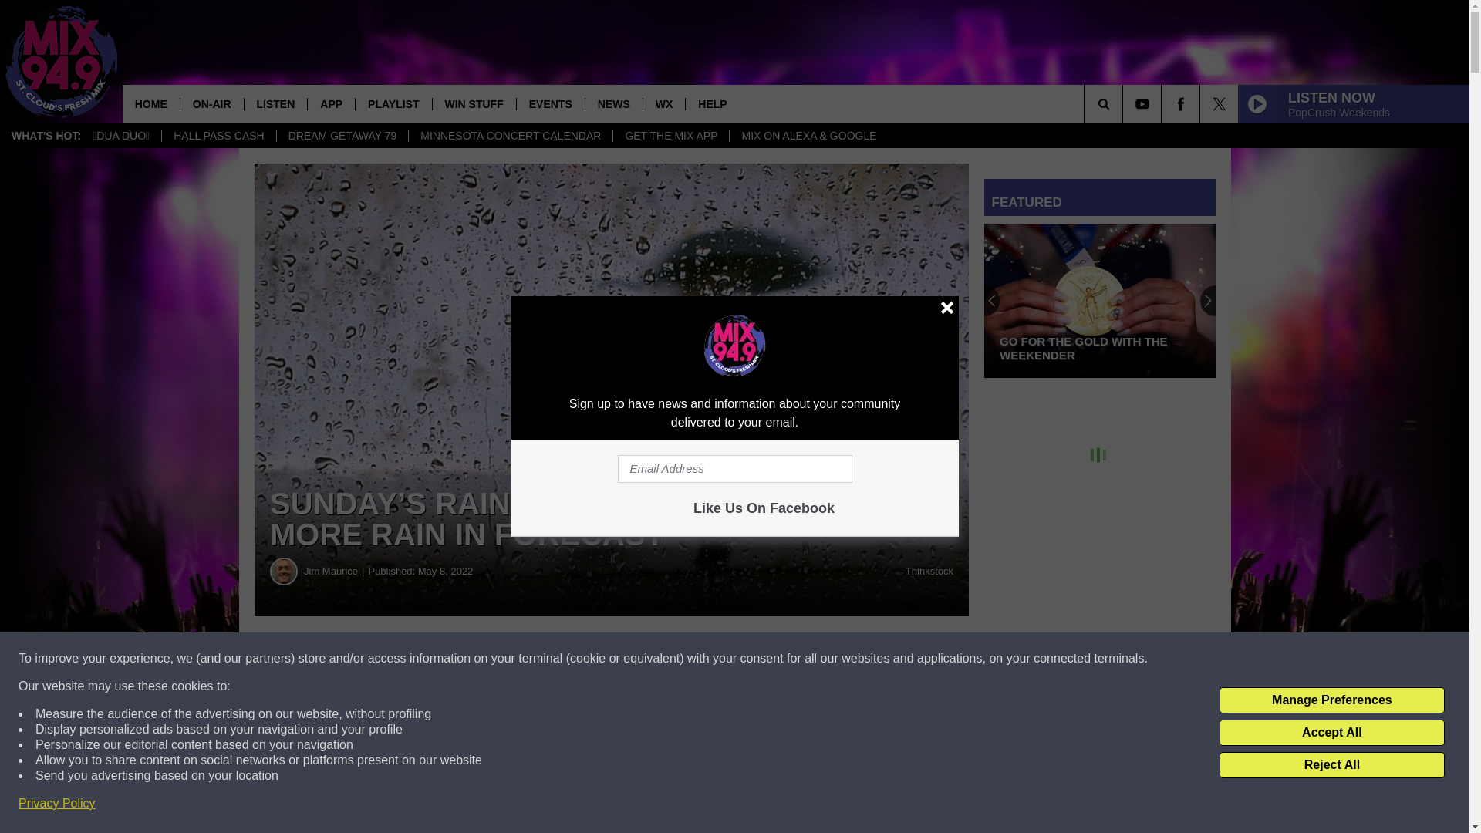  I want to click on SEARCH, so click(1125, 103).